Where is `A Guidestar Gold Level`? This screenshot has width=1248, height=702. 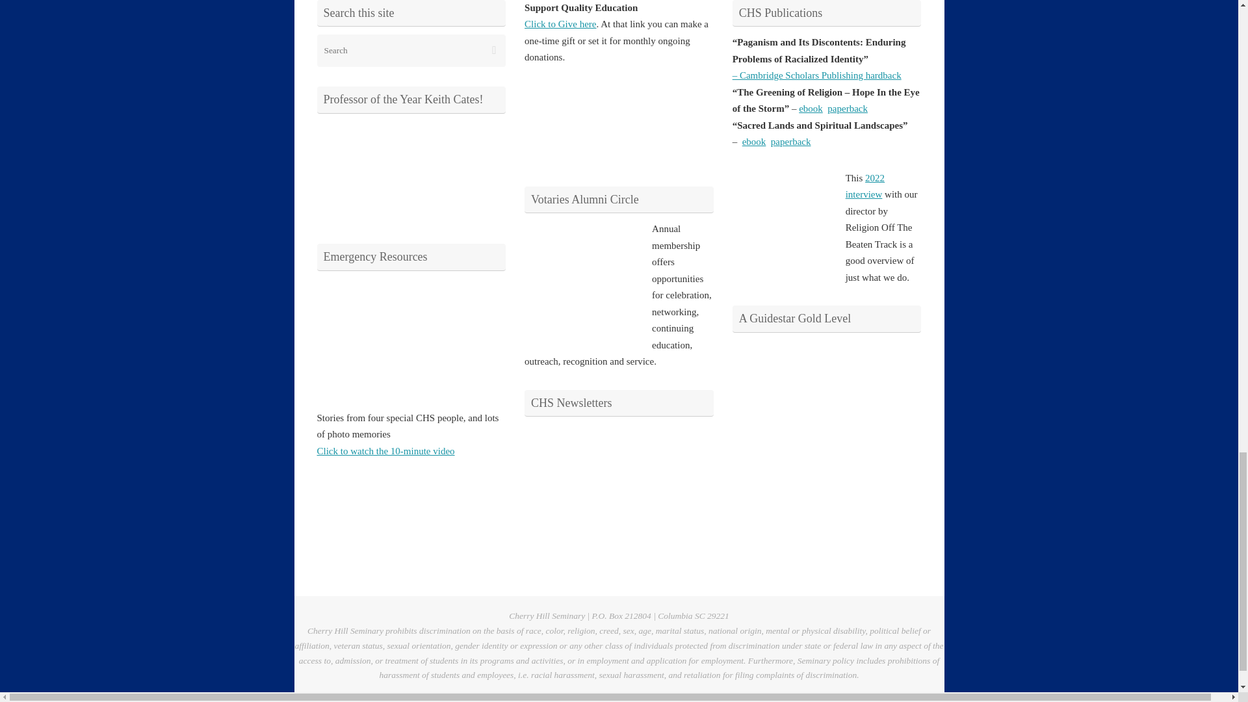 A Guidestar Gold Level is located at coordinates (781, 389).